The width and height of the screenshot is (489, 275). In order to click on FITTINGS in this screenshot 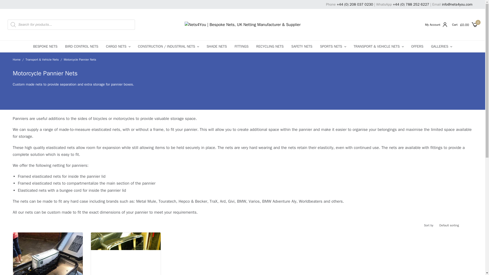, I will do `click(241, 46)`.